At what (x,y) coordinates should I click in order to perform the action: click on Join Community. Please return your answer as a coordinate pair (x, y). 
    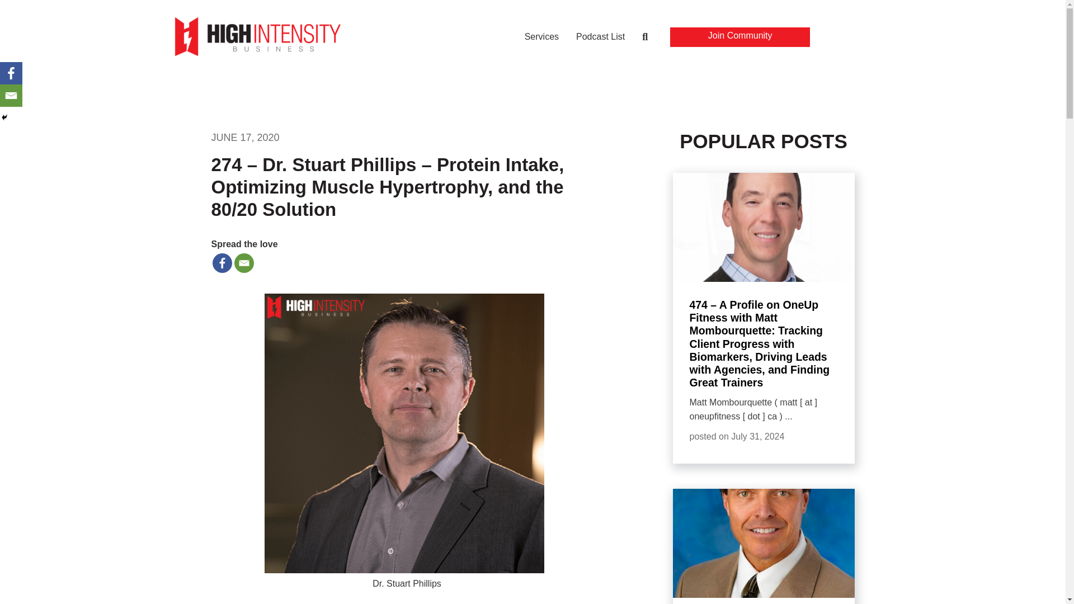
    Looking at the image, I should click on (739, 37).